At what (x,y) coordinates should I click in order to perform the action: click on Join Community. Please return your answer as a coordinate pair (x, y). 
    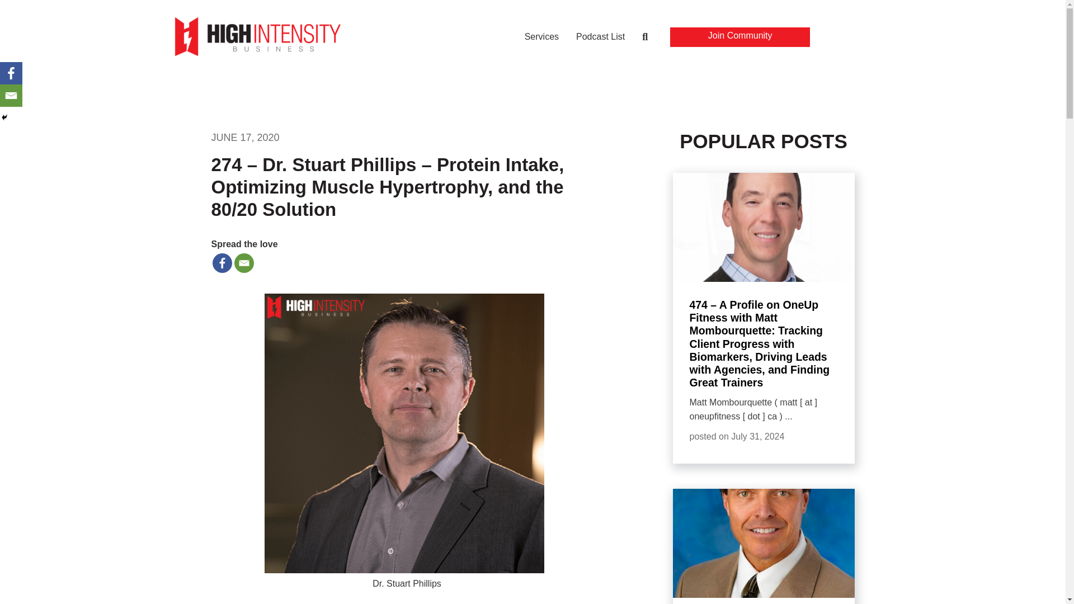
    Looking at the image, I should click on (739, 37).